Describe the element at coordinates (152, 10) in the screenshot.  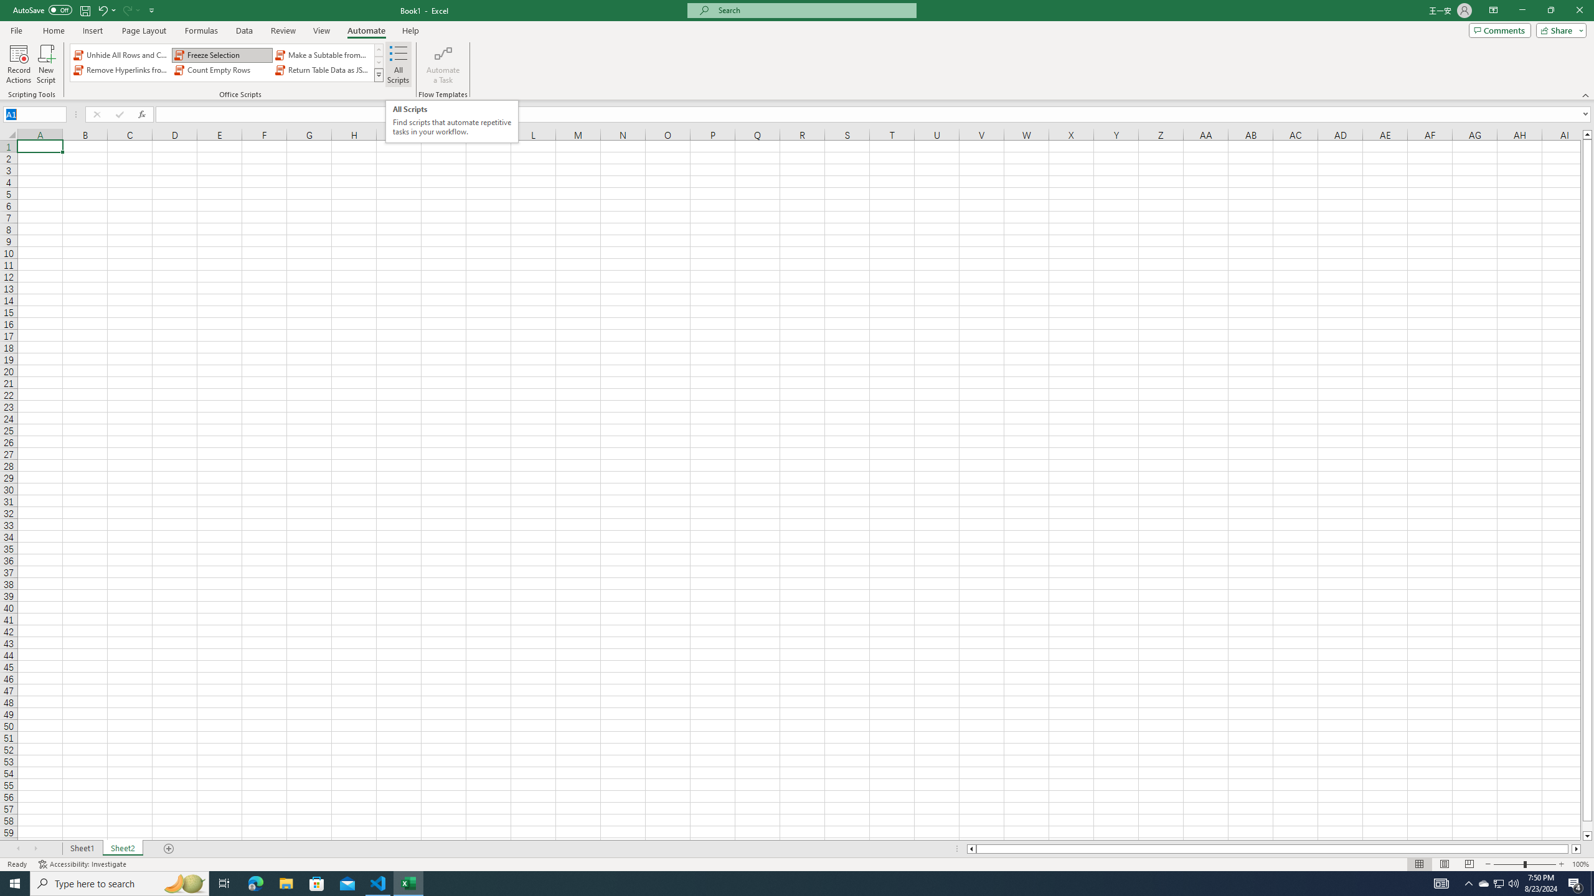
I see `Customize Quick Access Toolbar` at that location.